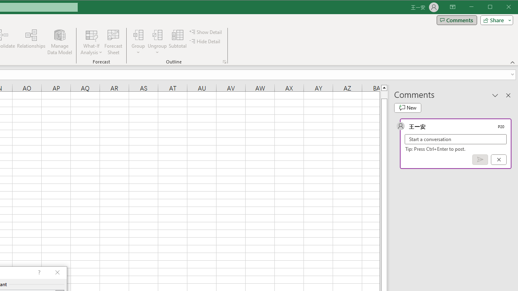 This screenshot has height=291, width=518. I want to click on Cancel, so click(499, 160).